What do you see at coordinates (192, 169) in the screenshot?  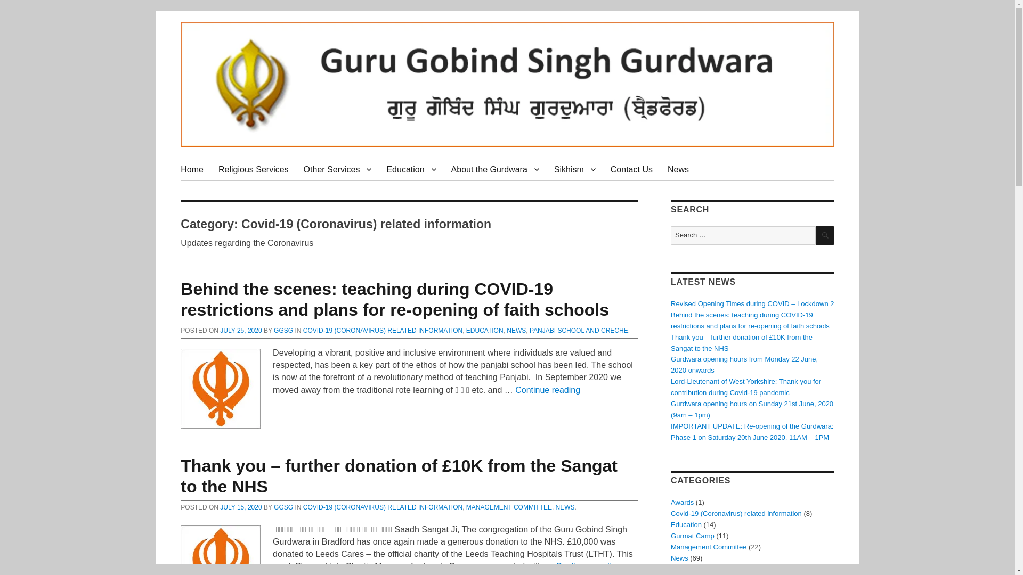 I see `Home` at bounding box center [192, 169].